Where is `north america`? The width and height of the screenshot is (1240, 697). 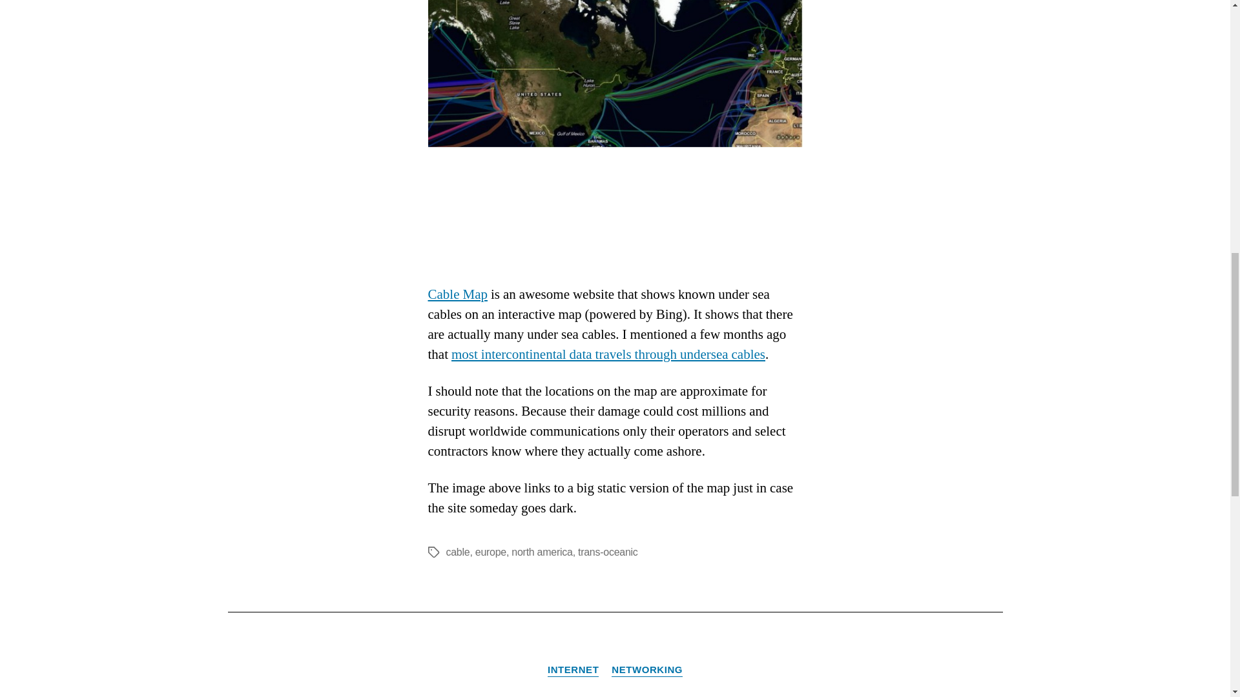
north america is located at coordinates (541, 552).